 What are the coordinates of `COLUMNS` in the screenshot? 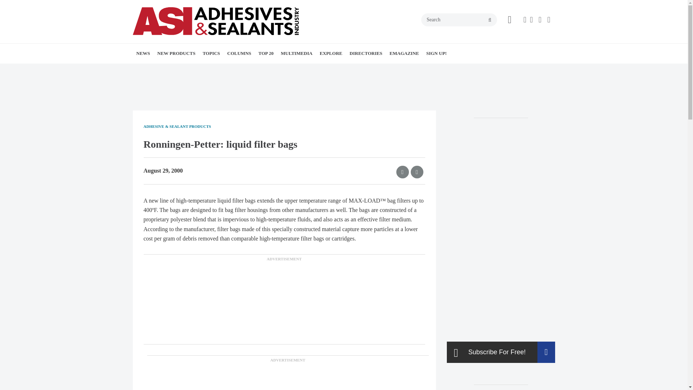 It's located at (239, 53).